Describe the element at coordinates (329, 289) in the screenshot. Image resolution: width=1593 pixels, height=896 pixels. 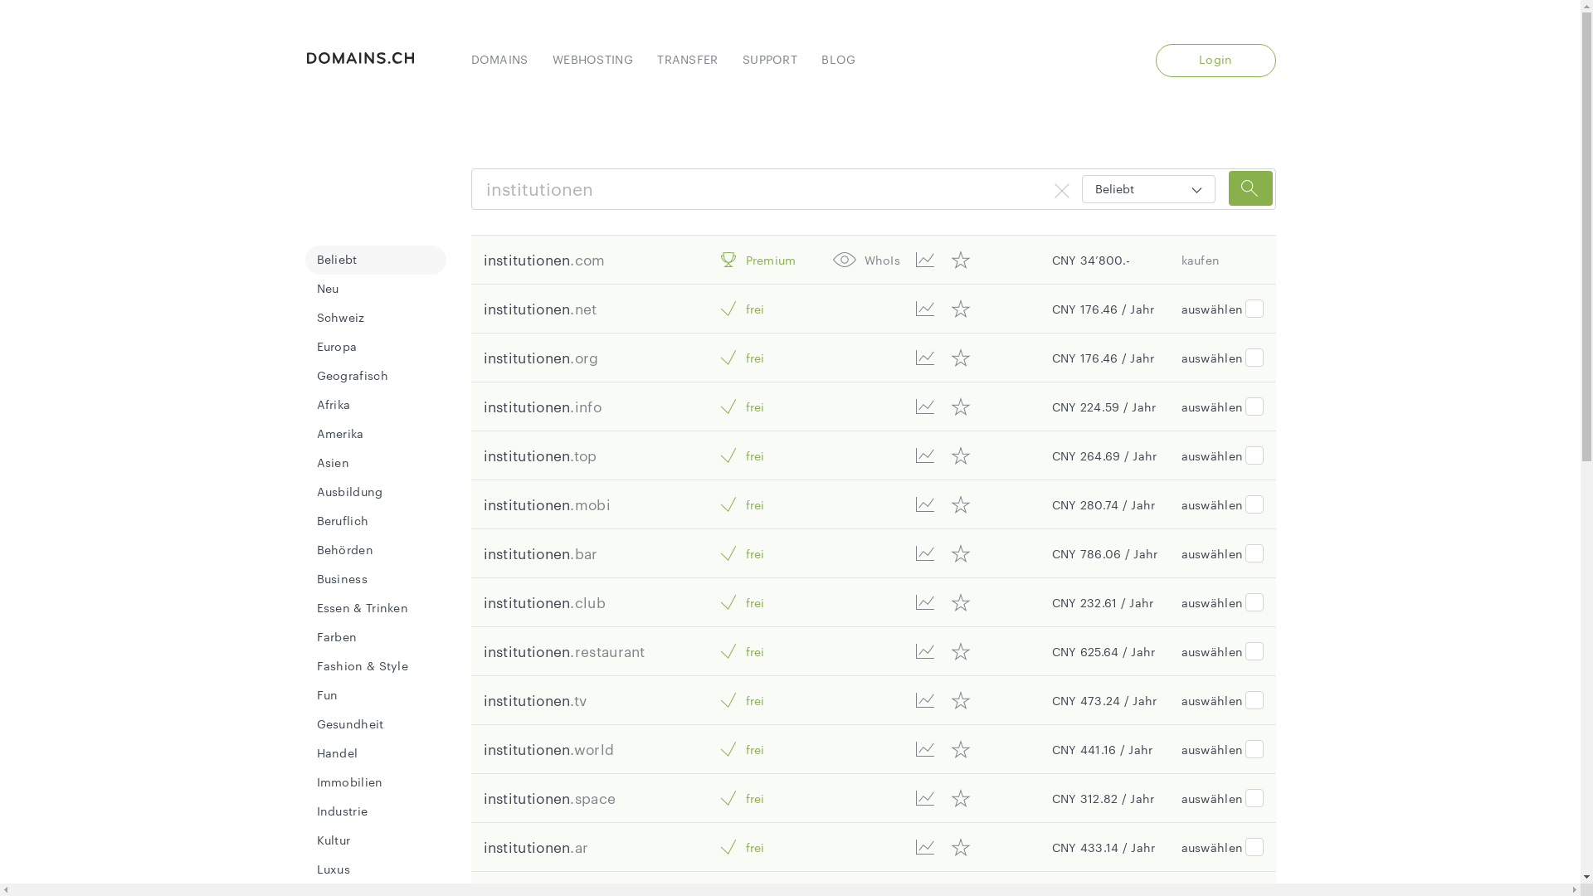
I see `Neu` at that location.